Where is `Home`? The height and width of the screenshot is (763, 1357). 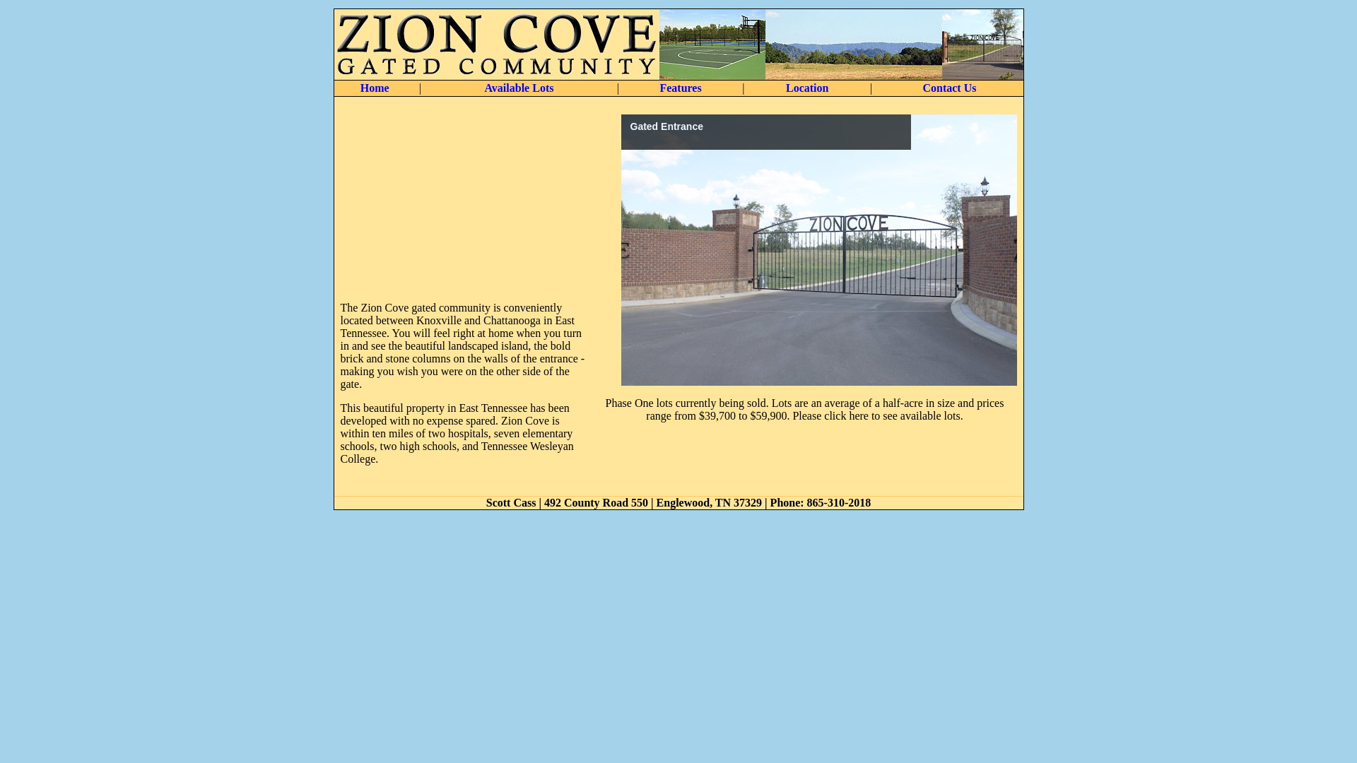
Home is located at coordinates (375, 88).